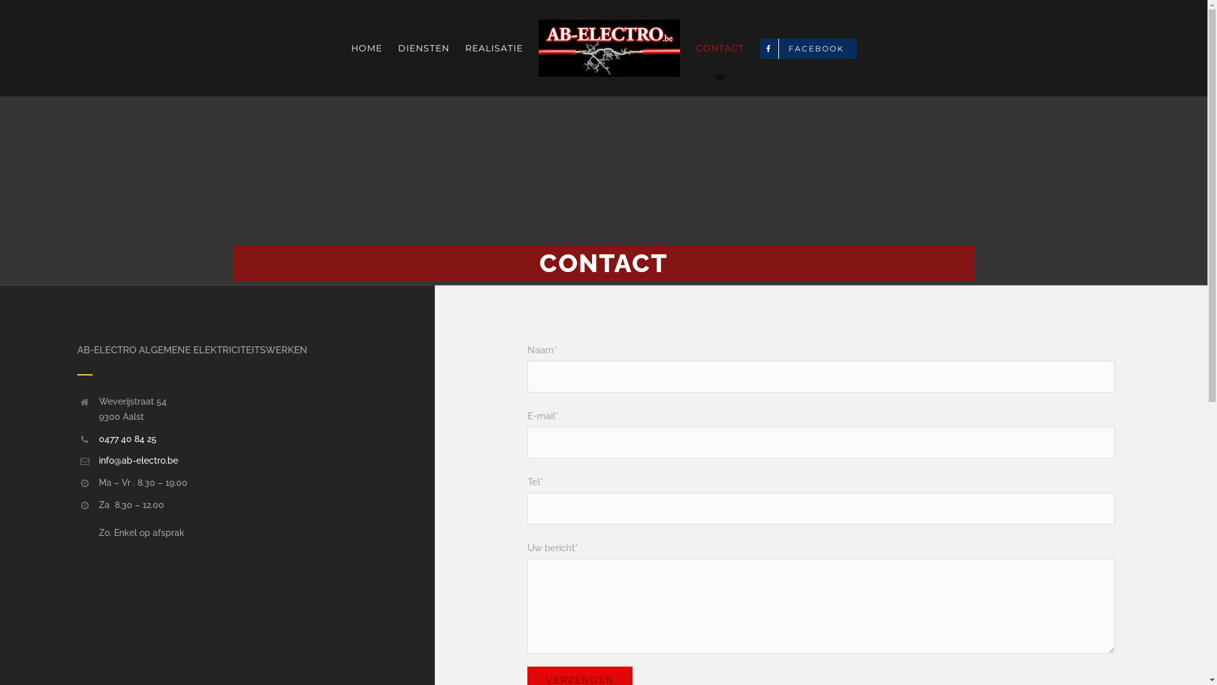 The height and width of the screenshot is (685, 1217). What do you see at coordinates (808, 48) in the screenshot?
I see `FACEBOOK` at bounding box center [808, 48].